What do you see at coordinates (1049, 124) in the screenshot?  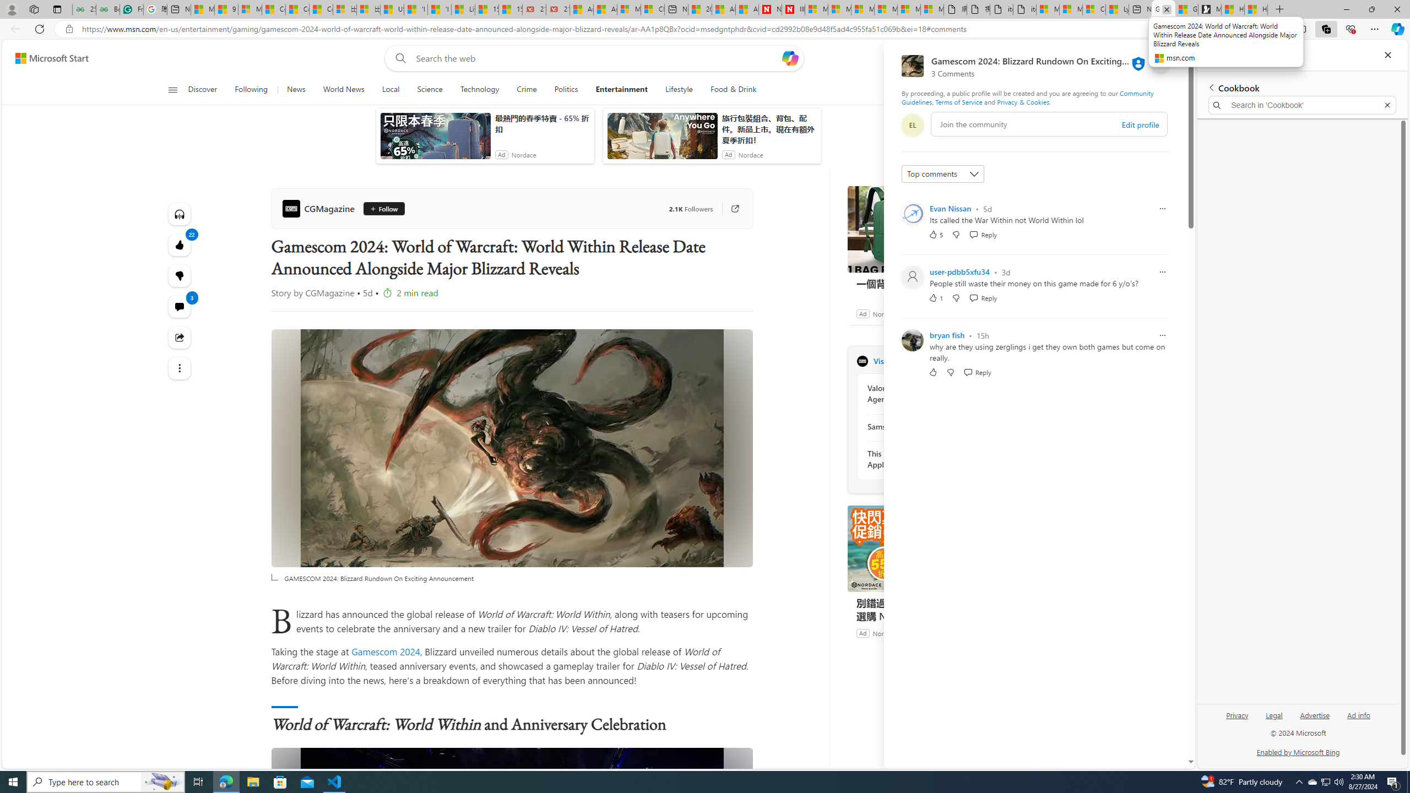 I see `comment-box` at bounding box center [1049, 124].